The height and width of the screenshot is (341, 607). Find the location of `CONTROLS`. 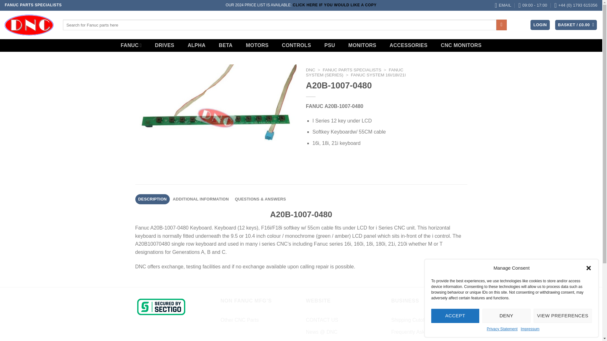

CONTROLS is located at coordinates (297, 45).